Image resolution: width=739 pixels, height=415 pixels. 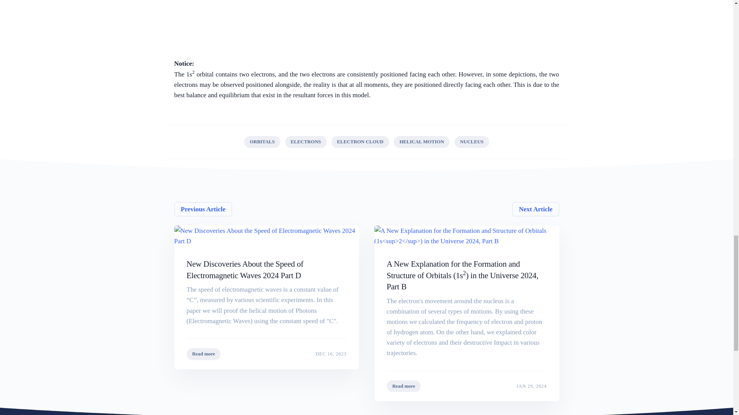 I want to click on Previous Article, so click(x=266, y=354).